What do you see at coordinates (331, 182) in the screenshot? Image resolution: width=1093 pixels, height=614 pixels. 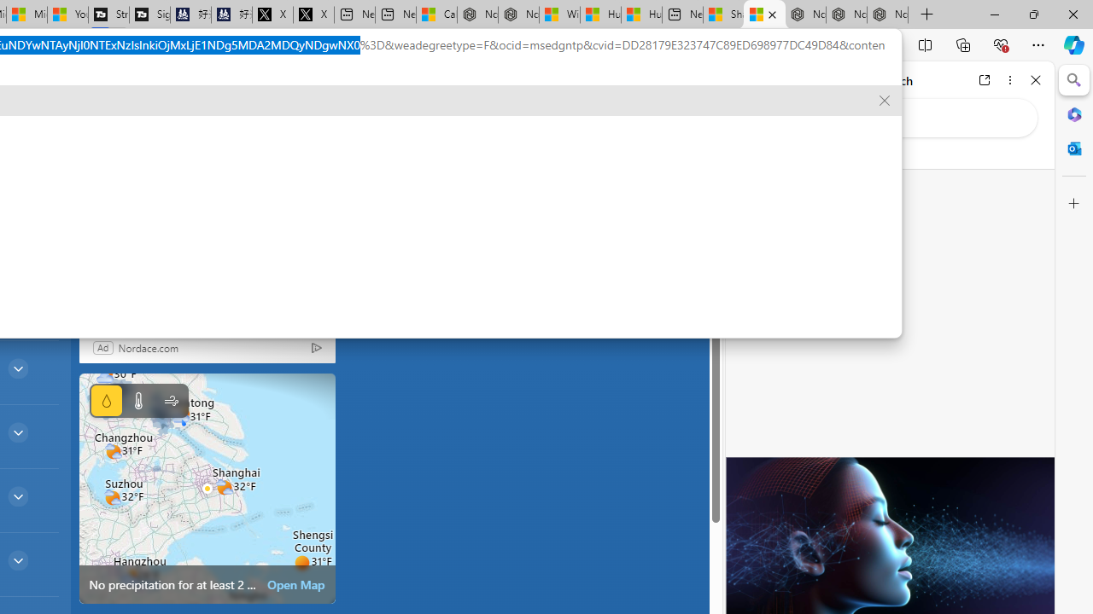 I see `locationBar/triangle` at bounding box center [331, 182].